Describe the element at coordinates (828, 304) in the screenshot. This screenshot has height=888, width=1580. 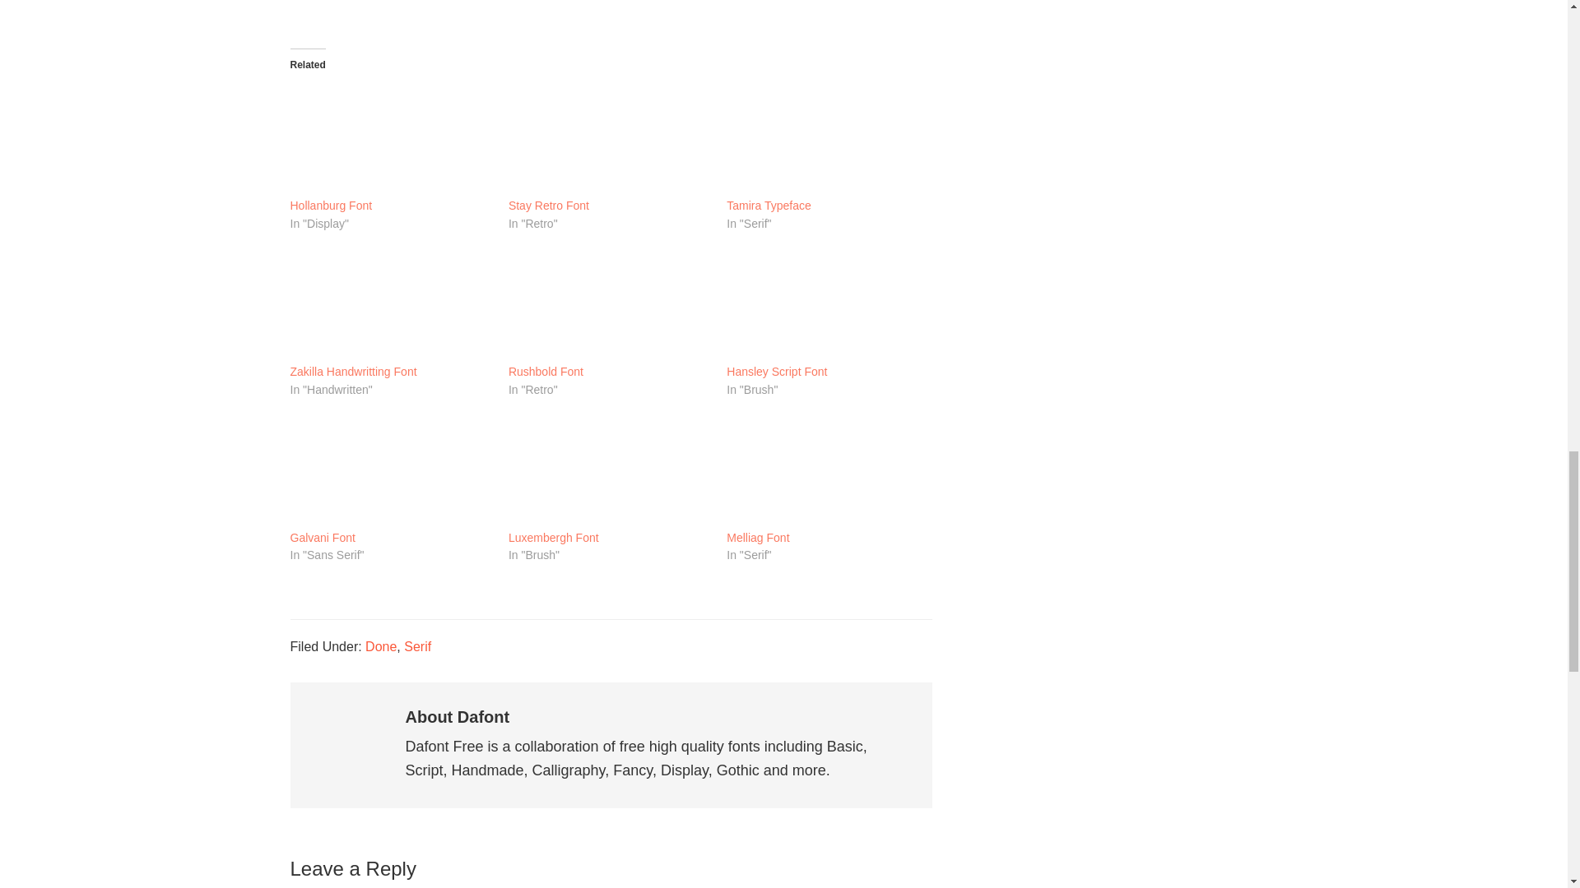
I see `Hansley Script Font` at that location.